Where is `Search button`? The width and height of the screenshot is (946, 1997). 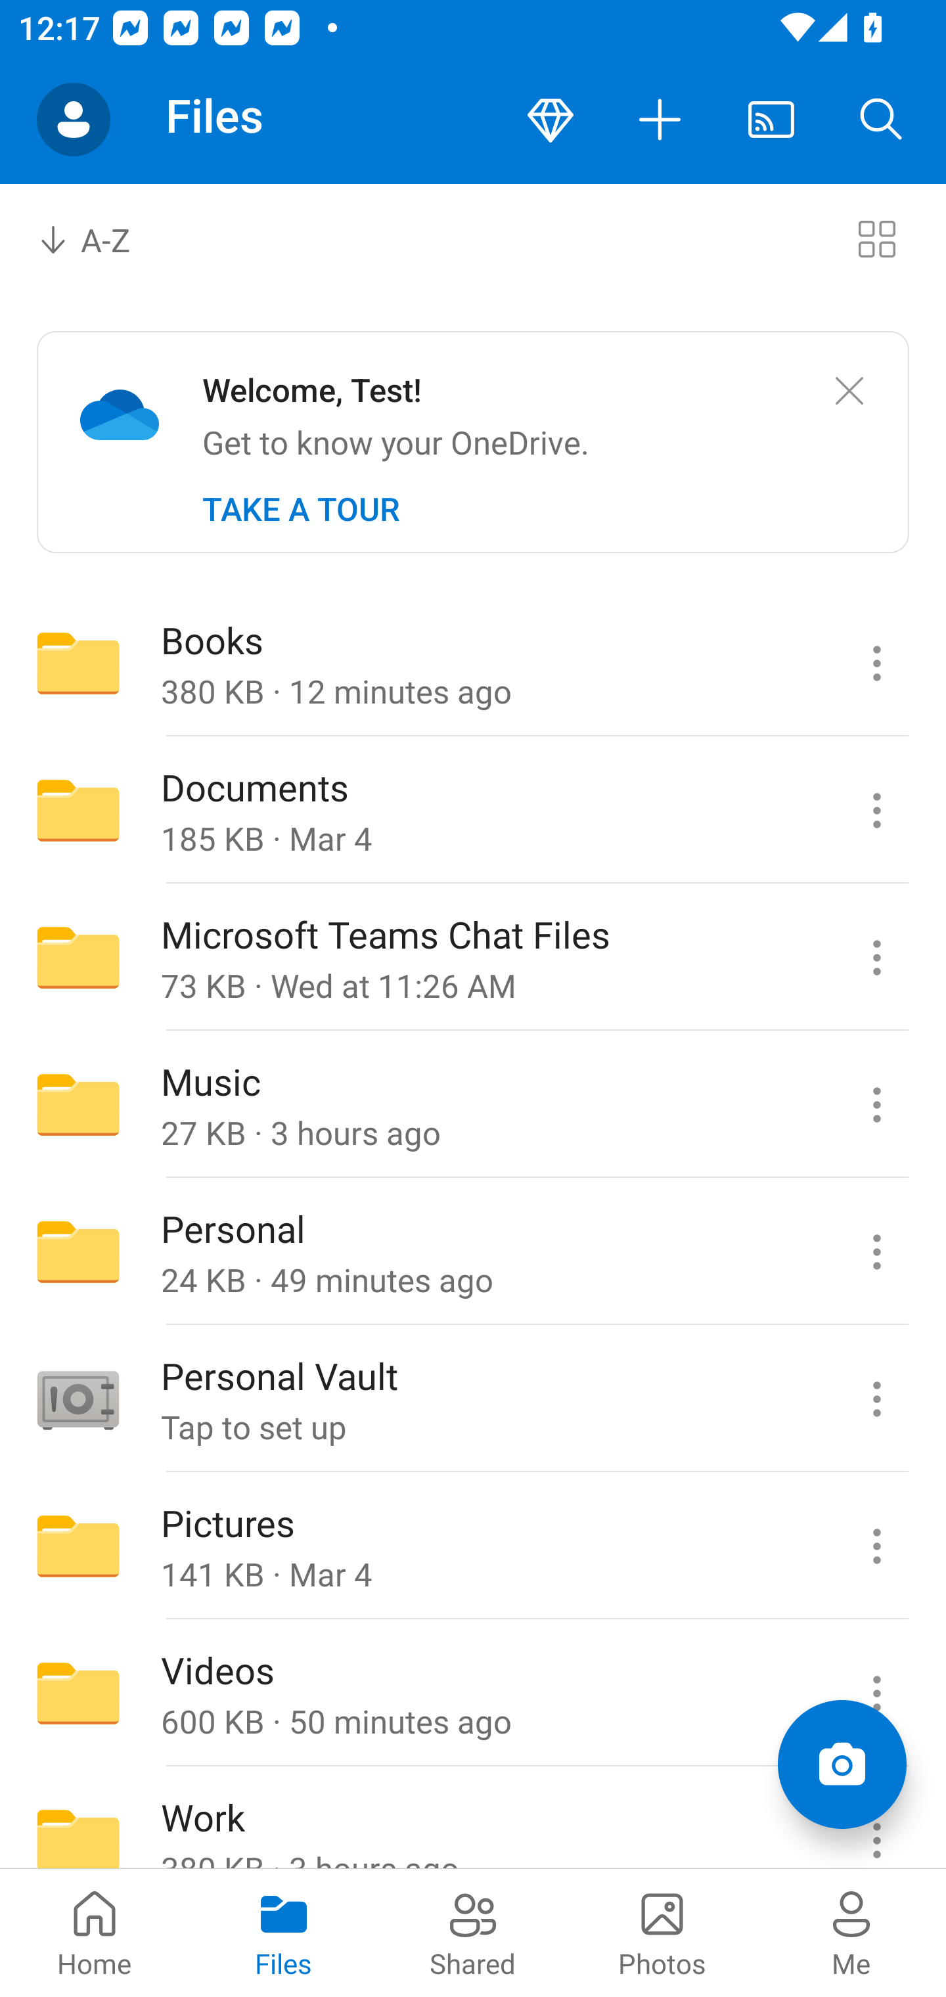
Search button is located at coordinates (882, 120).